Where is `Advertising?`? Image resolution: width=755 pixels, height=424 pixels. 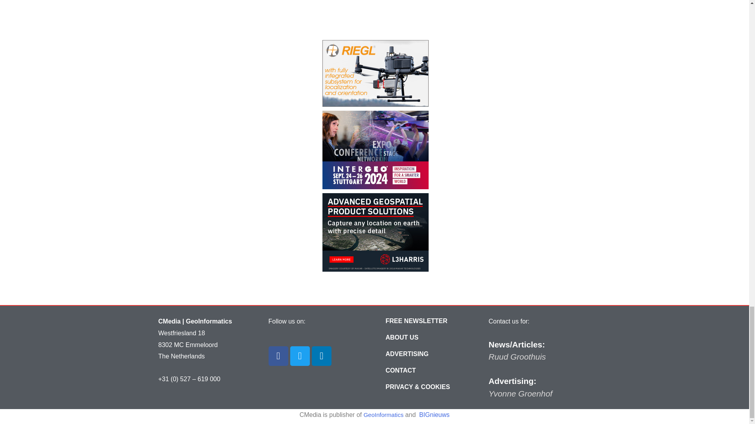
Advertising? is located at coordinates (407, 354).